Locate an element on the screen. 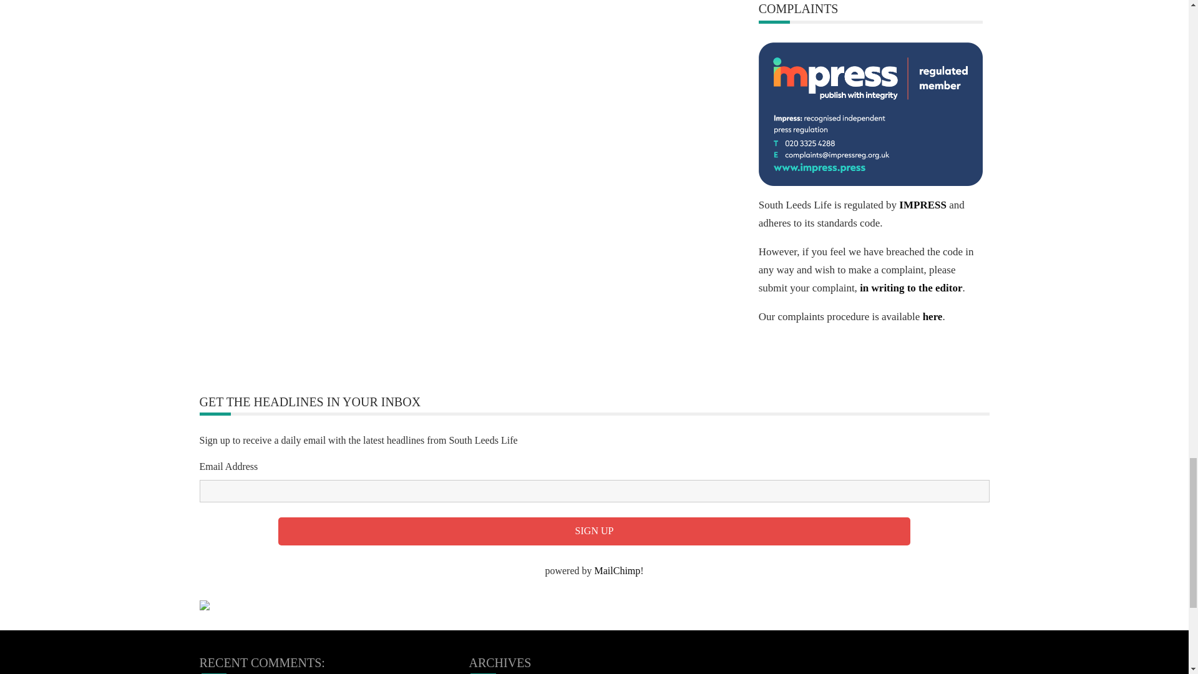 The image size is (1198, 674). Sign up is located at coordinates (594, 531).